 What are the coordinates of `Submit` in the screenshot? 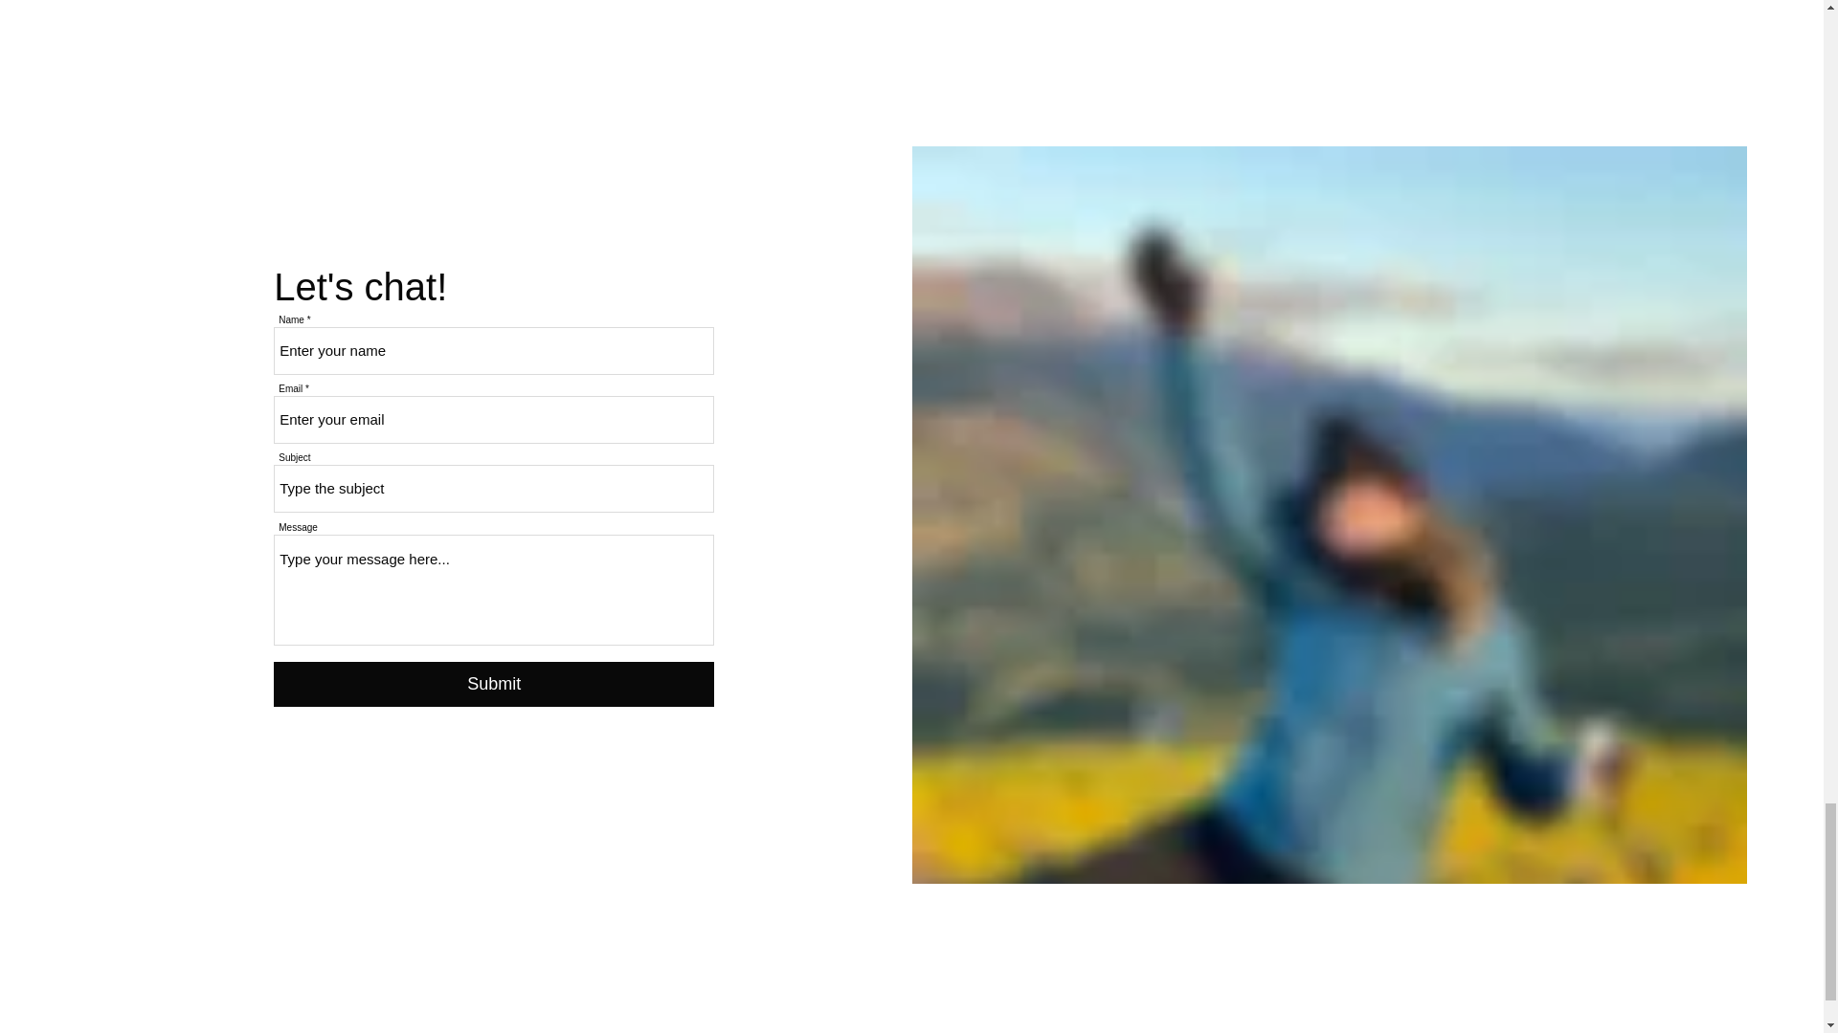 It's located at (494, 684).